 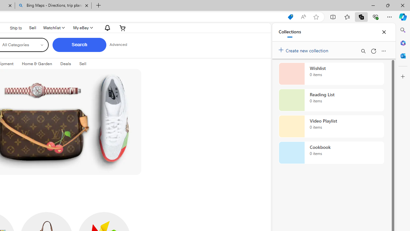 What do you see at coordinates (122, 28) in the screenshot?
I see `Expand Cart` at bounding box center [122, 28].